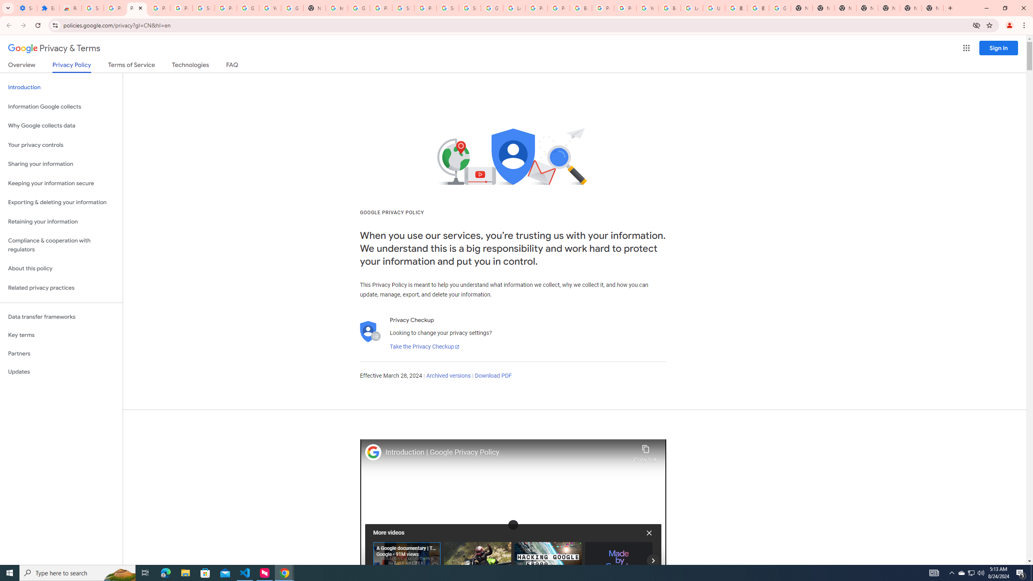  What do you see at coordinates (61, 269) in the screenshot?
I see `About this policy` at bounding box center [61, 269].